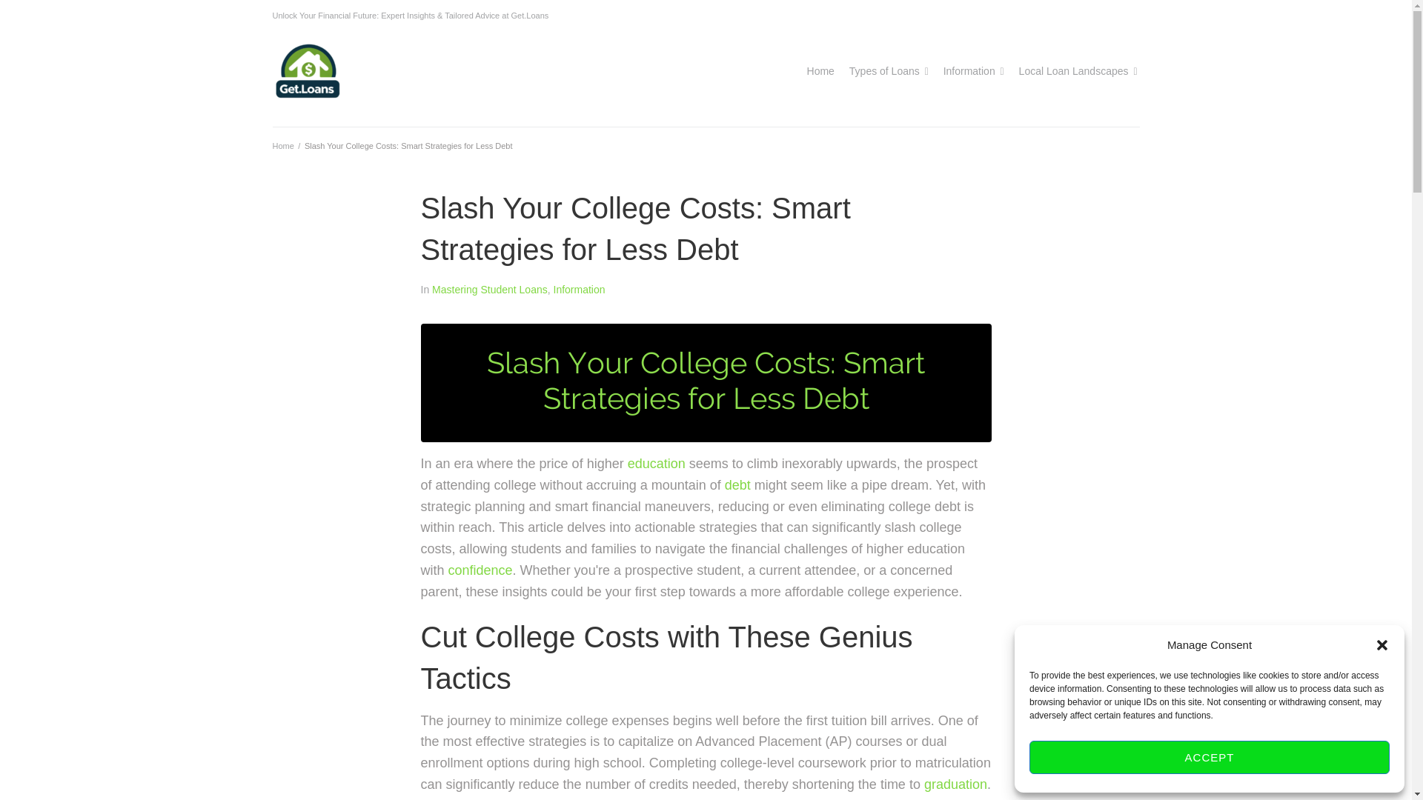 This screenshot has width=1423, height=800. Describe the element at coordinates (884, 71) in the screenshot. I see `Types of Loans` at that location.